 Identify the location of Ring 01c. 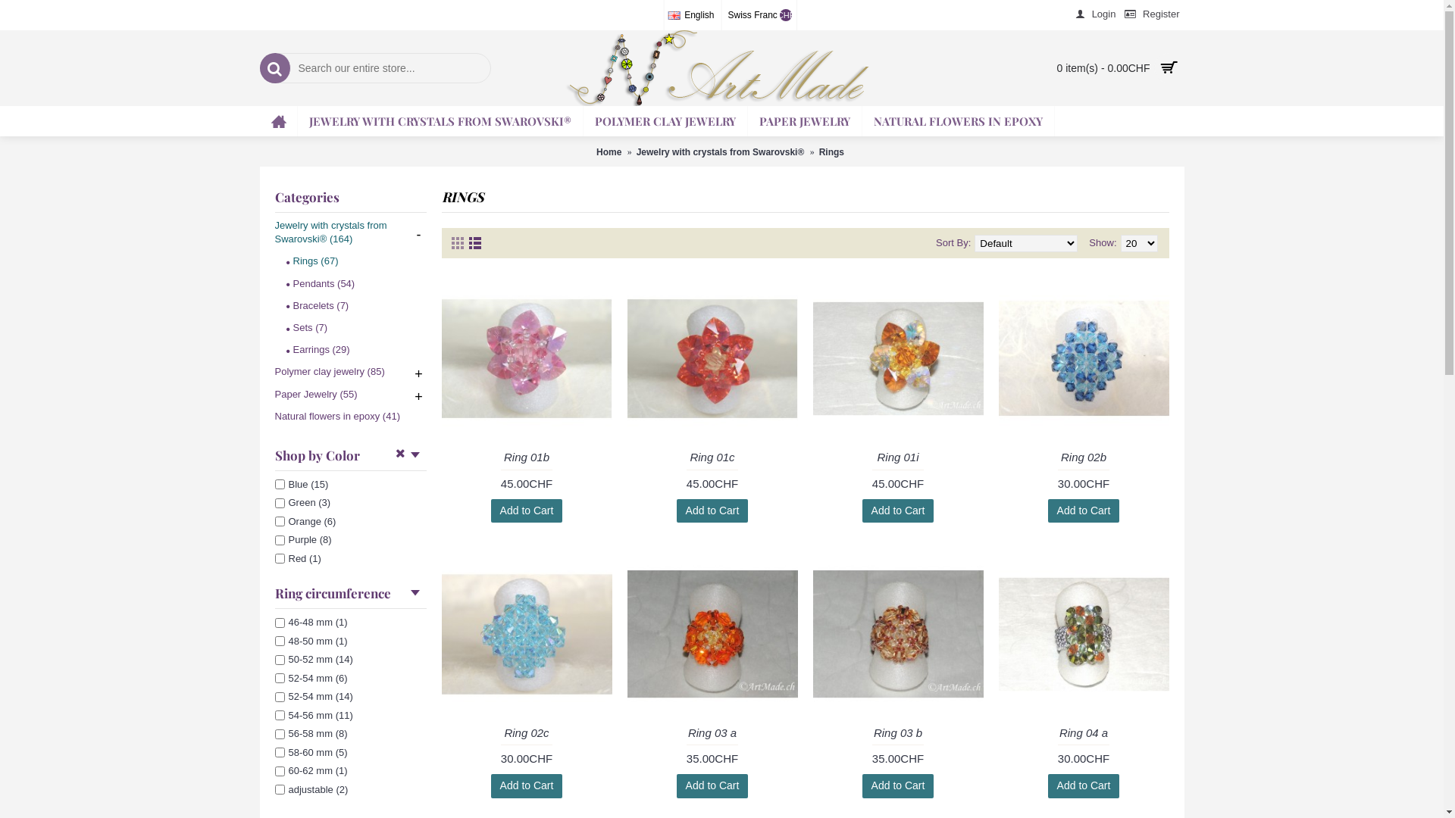
(712, 359).